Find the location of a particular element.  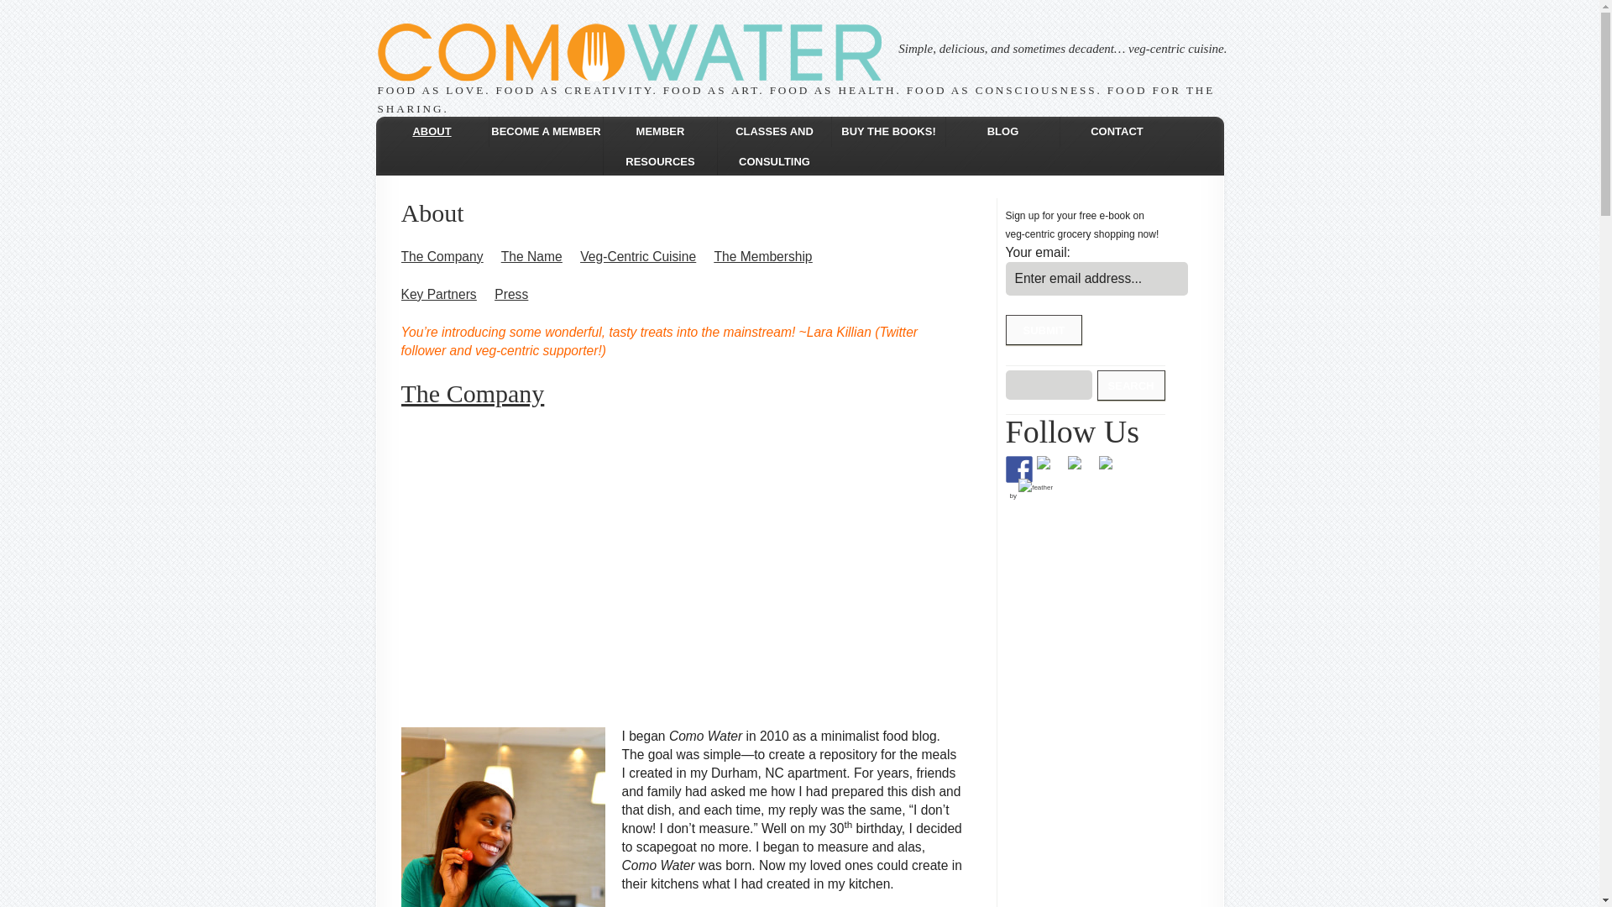

Follow us on Twitter is located at coordinates (1049, 469).